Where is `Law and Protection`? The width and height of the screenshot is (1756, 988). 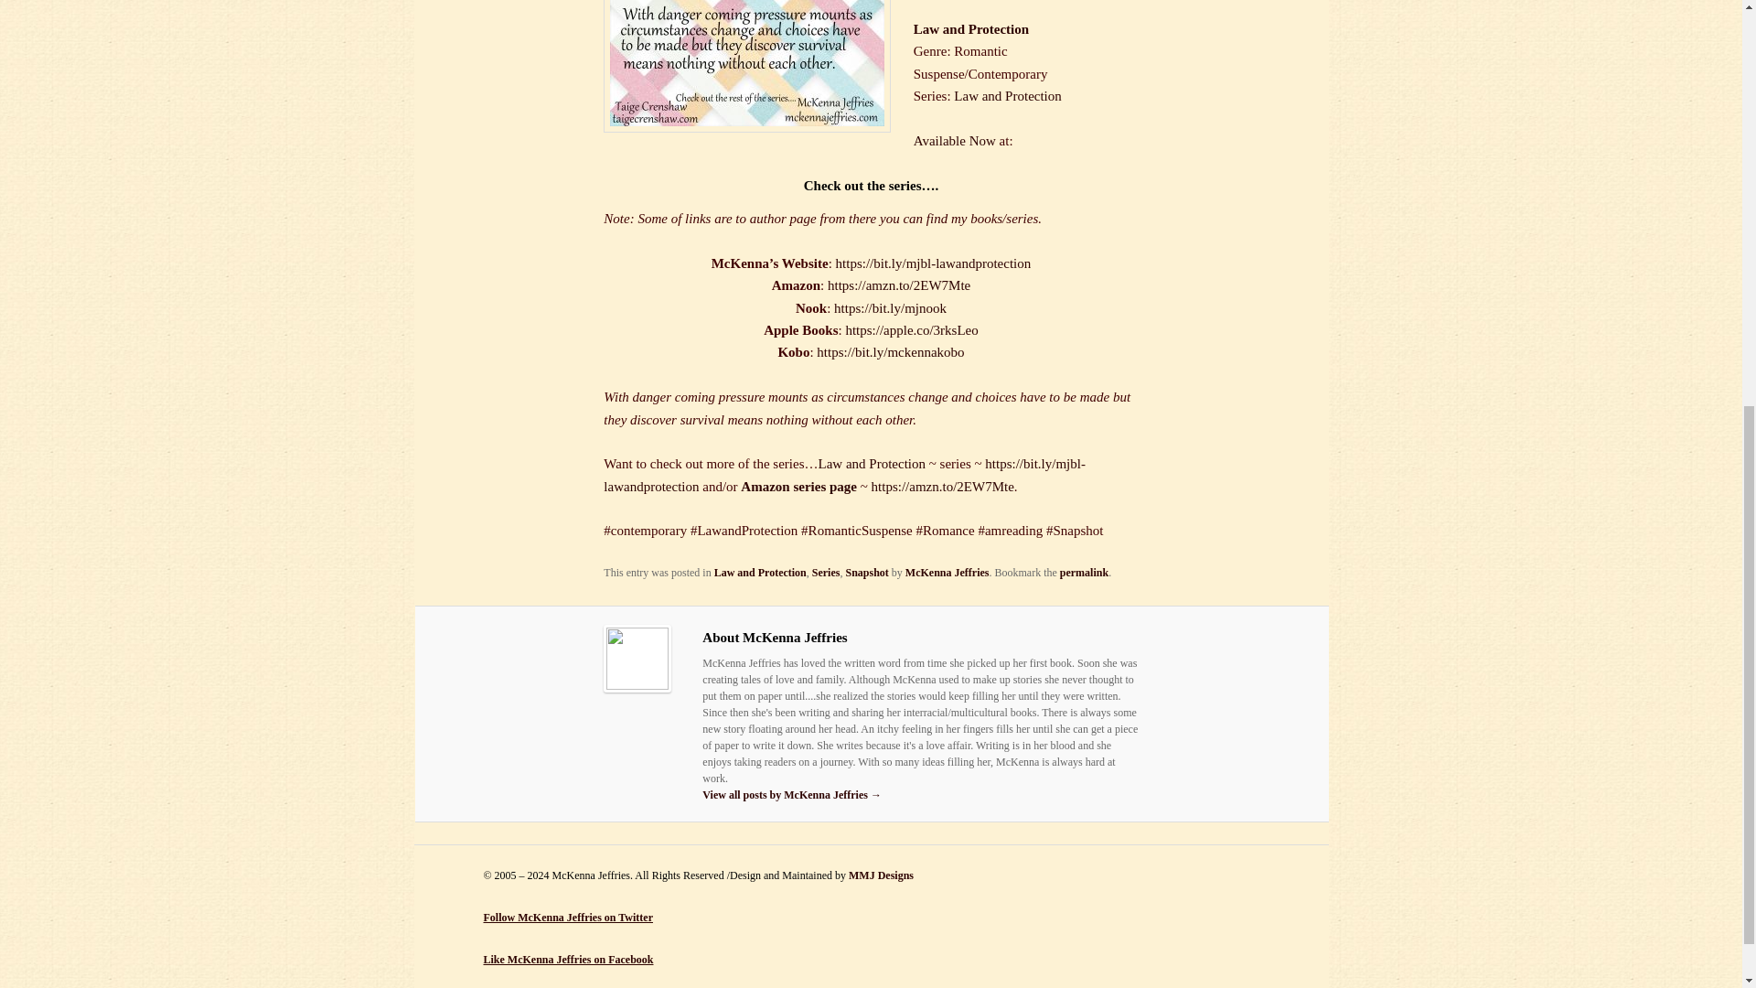
Law and Protection is located at coordinates (971, 28).